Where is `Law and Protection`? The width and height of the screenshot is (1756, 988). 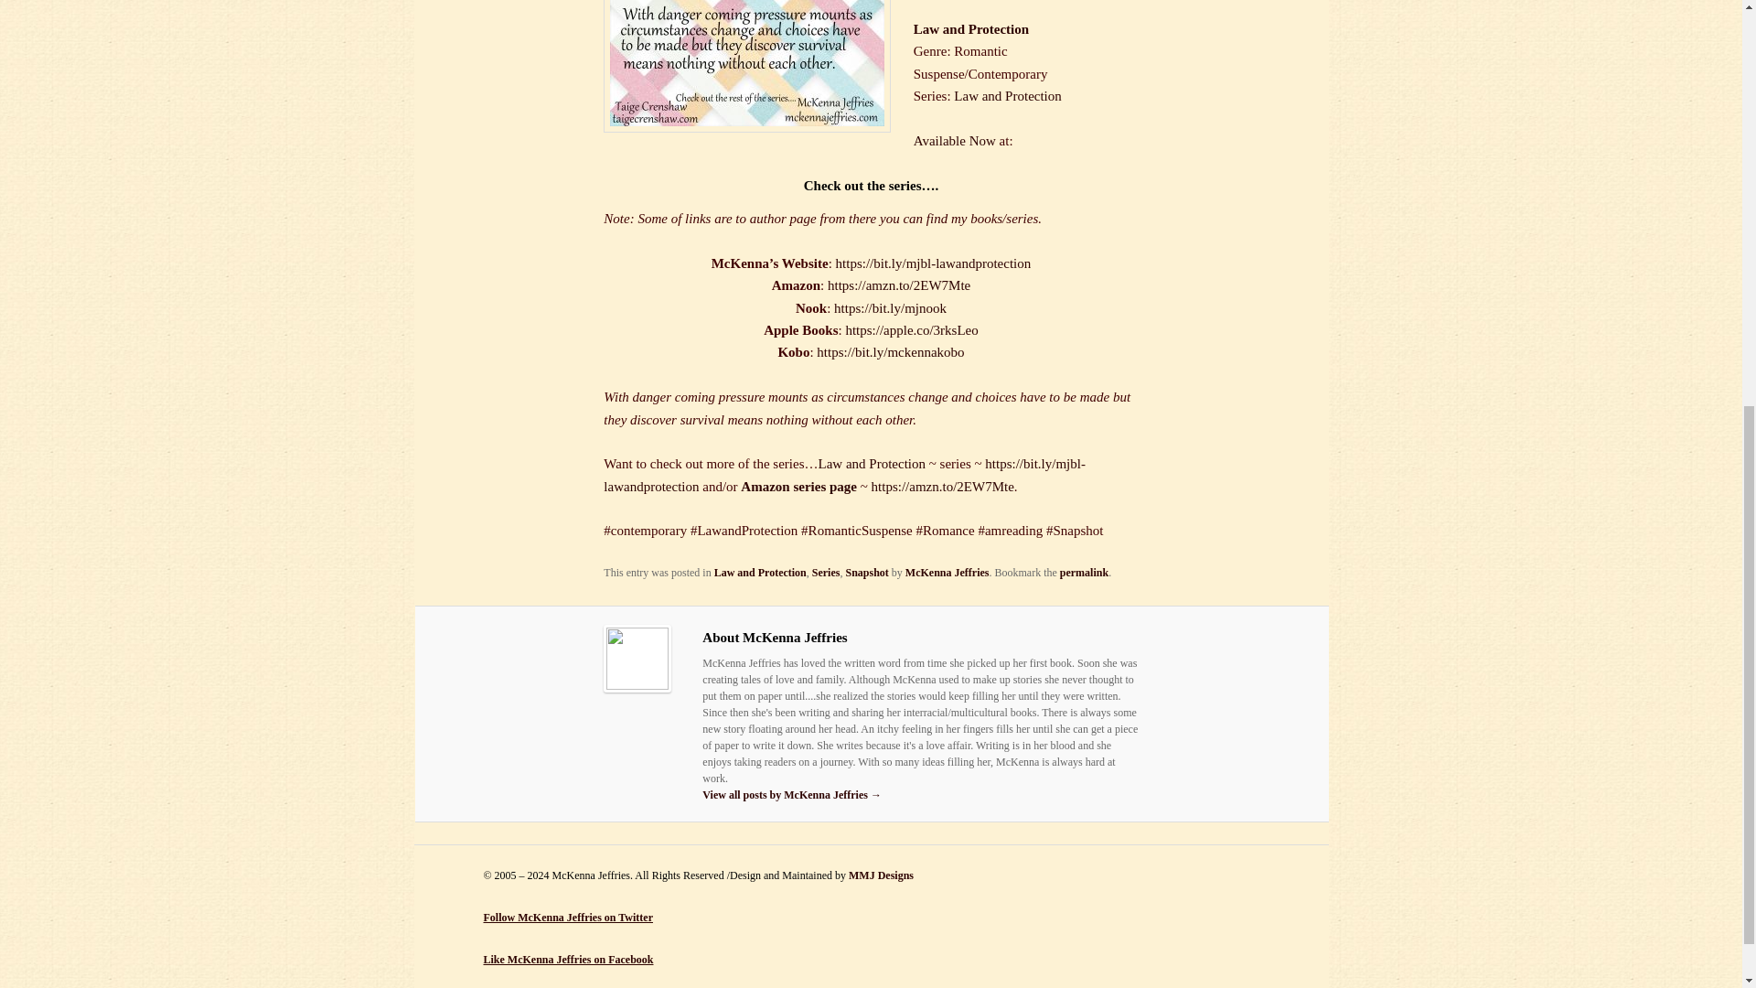
Law and Protection is located at coordinates (971, 28).